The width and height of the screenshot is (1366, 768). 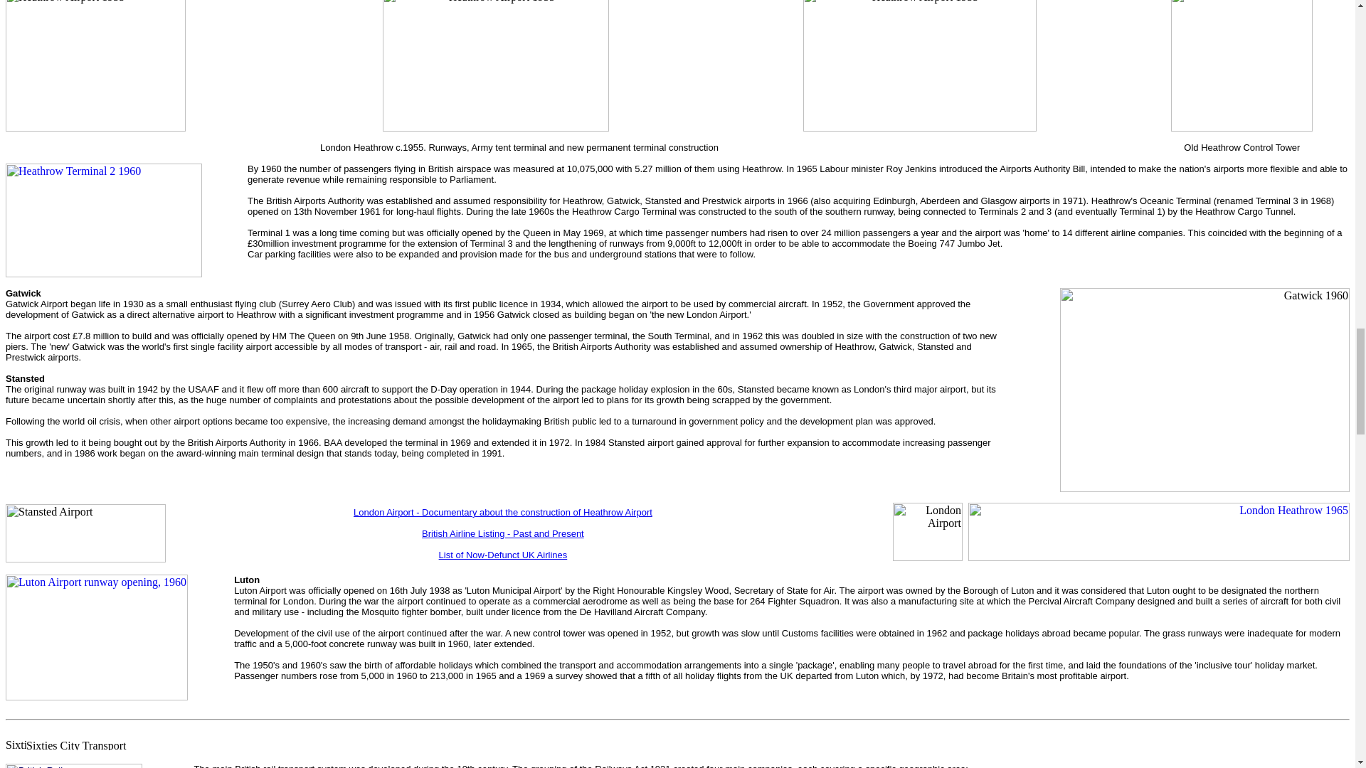 I want to click on List of Now-Defunct UK Airlines, so click(x=503, y=555).